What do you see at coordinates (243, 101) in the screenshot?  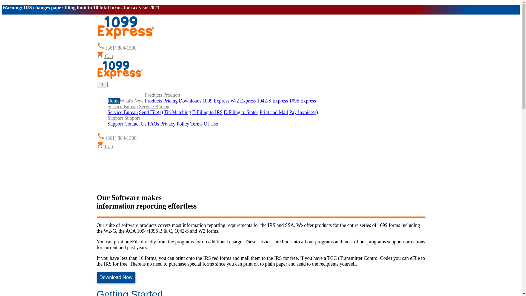 I see `W-2 Express` at bounding box center [243, 101].